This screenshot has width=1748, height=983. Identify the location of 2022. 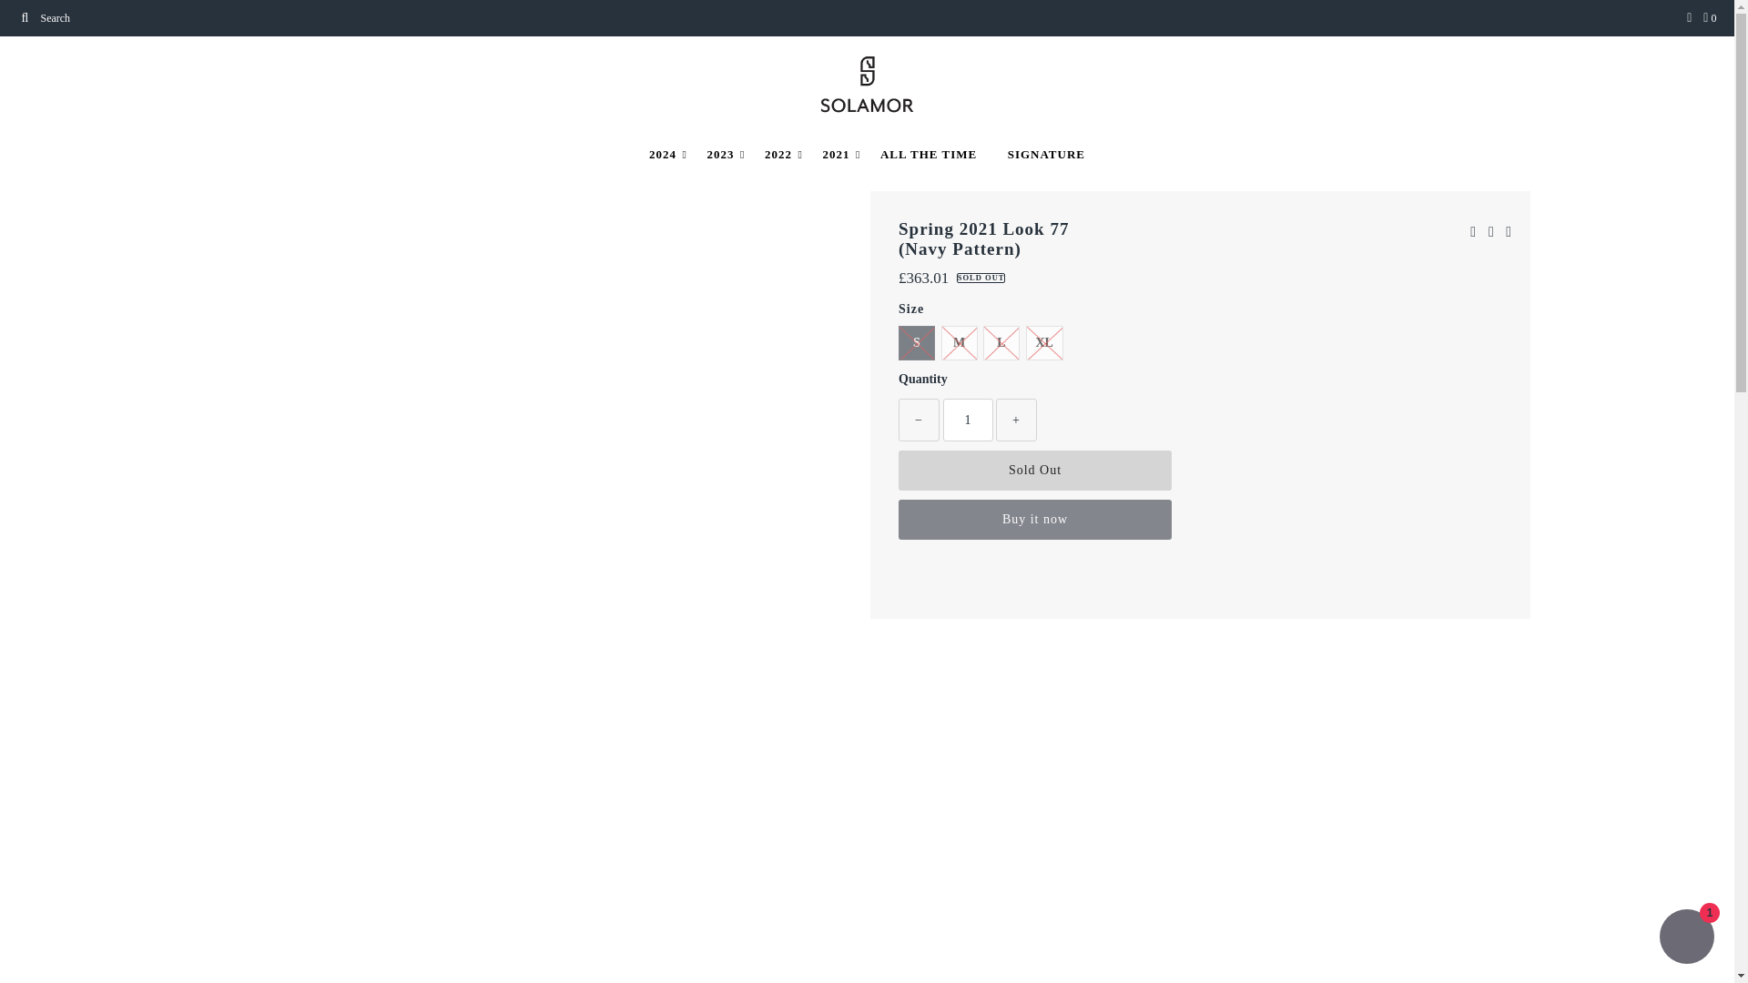
(778, 155).